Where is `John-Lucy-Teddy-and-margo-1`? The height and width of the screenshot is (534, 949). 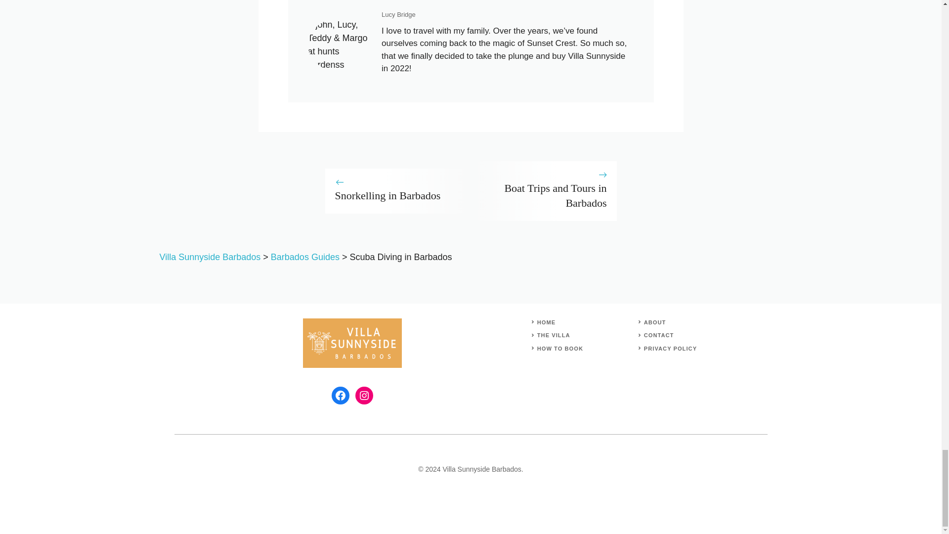
John-Lucy-Teddy-and-margo-1 is located at coordinates (340, 44).